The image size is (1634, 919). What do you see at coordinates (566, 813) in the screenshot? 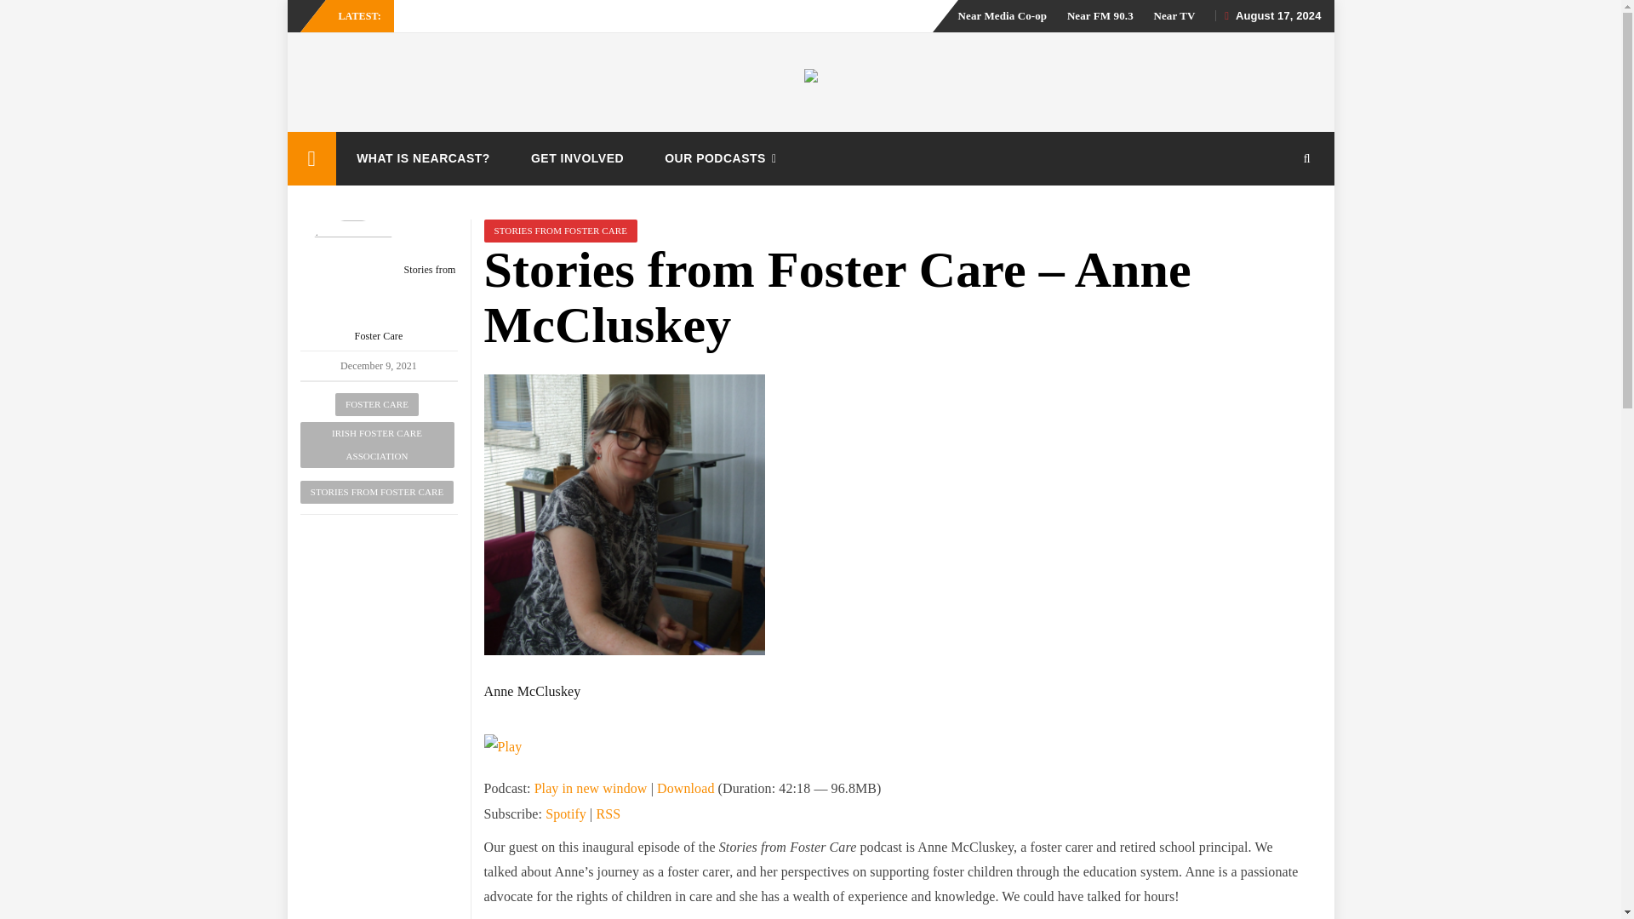
I see `Subscribe on Spotify` at bounding box center [566, 813].